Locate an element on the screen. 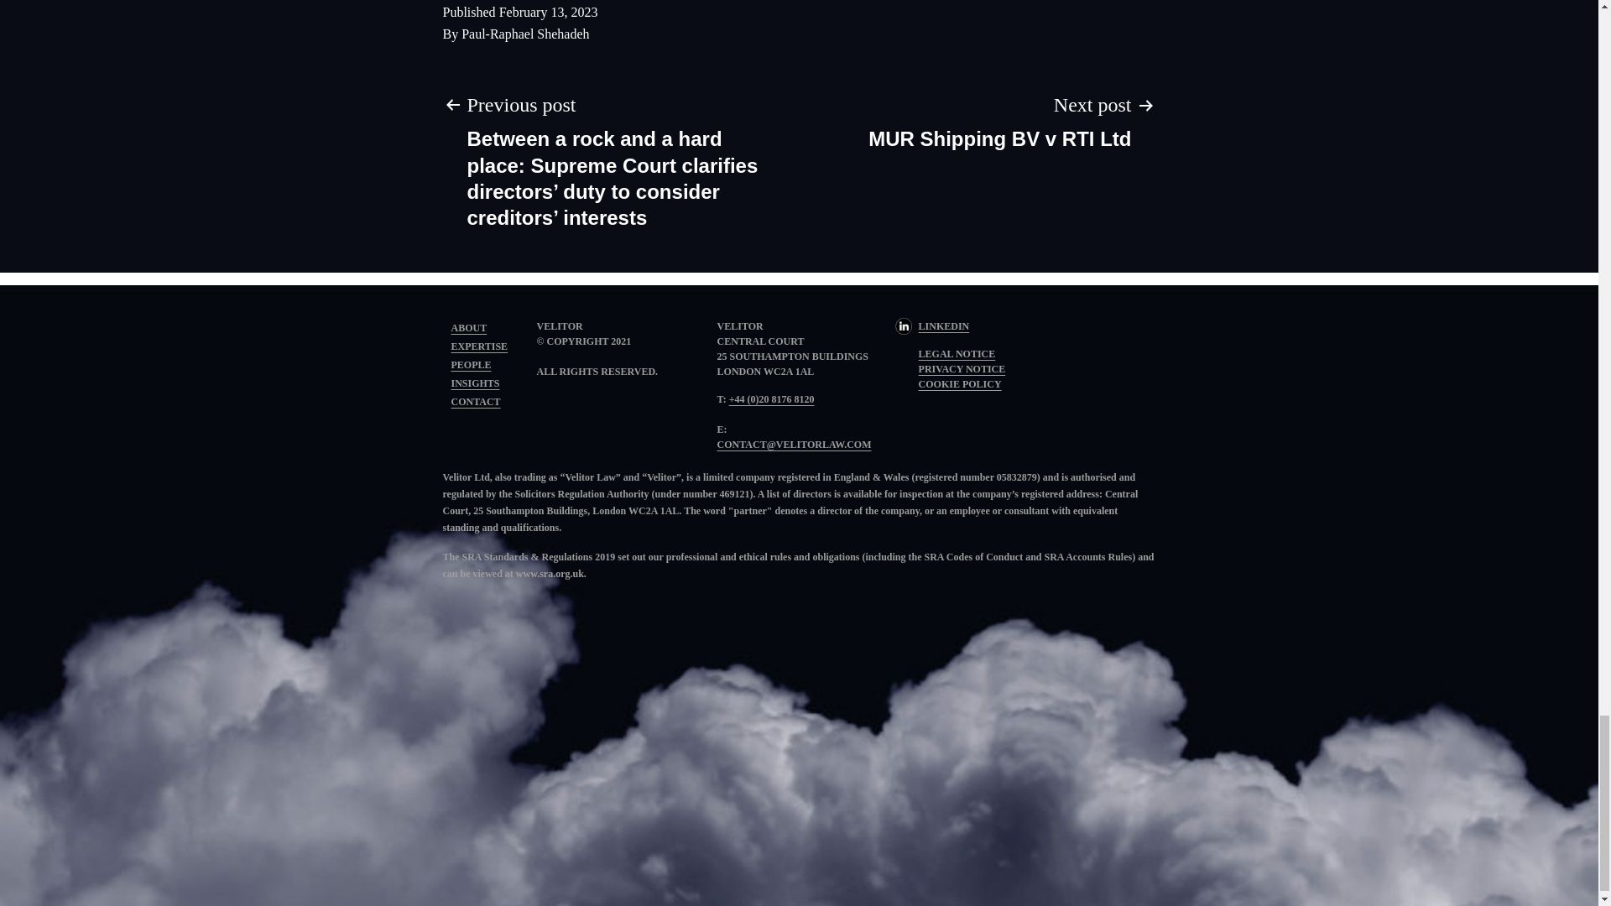 This screenshot has height=906, width=1611. INSIGHTS is located at coordinates (999, 120).